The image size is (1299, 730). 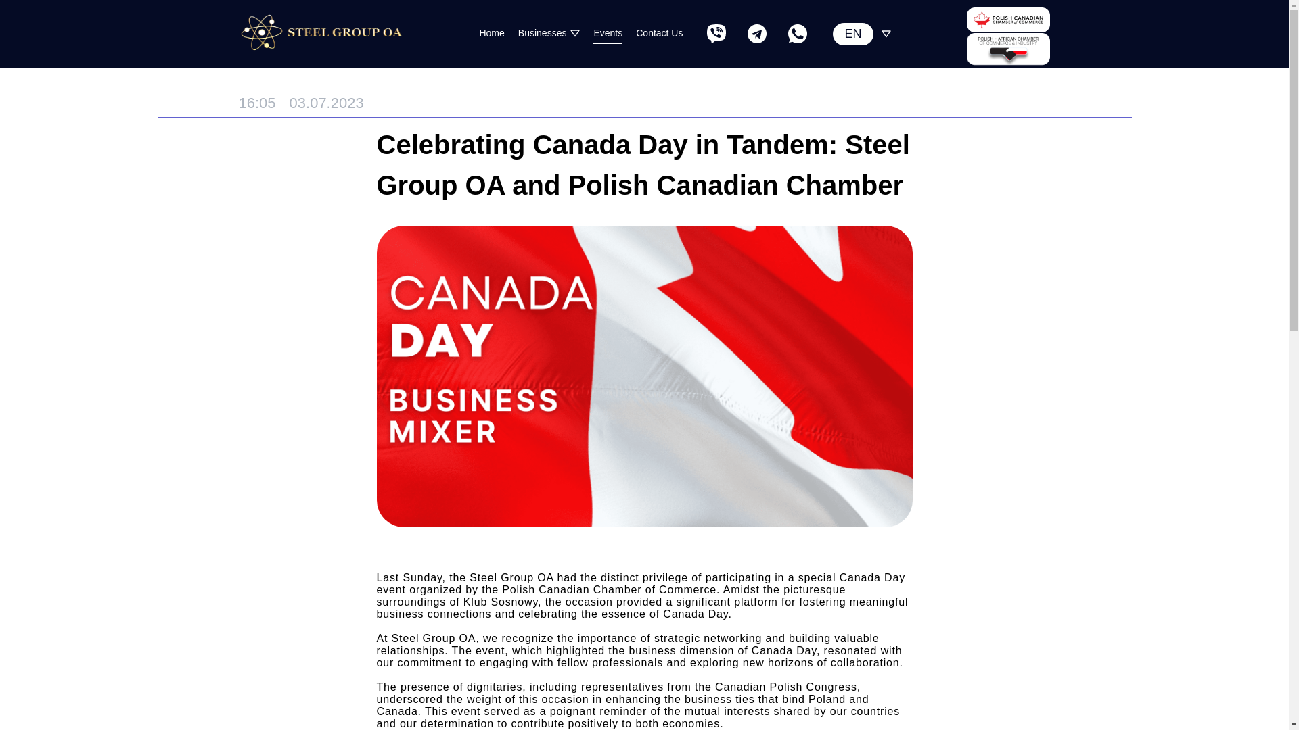 I want to click on Contact Us, so click(x=659, y=33).